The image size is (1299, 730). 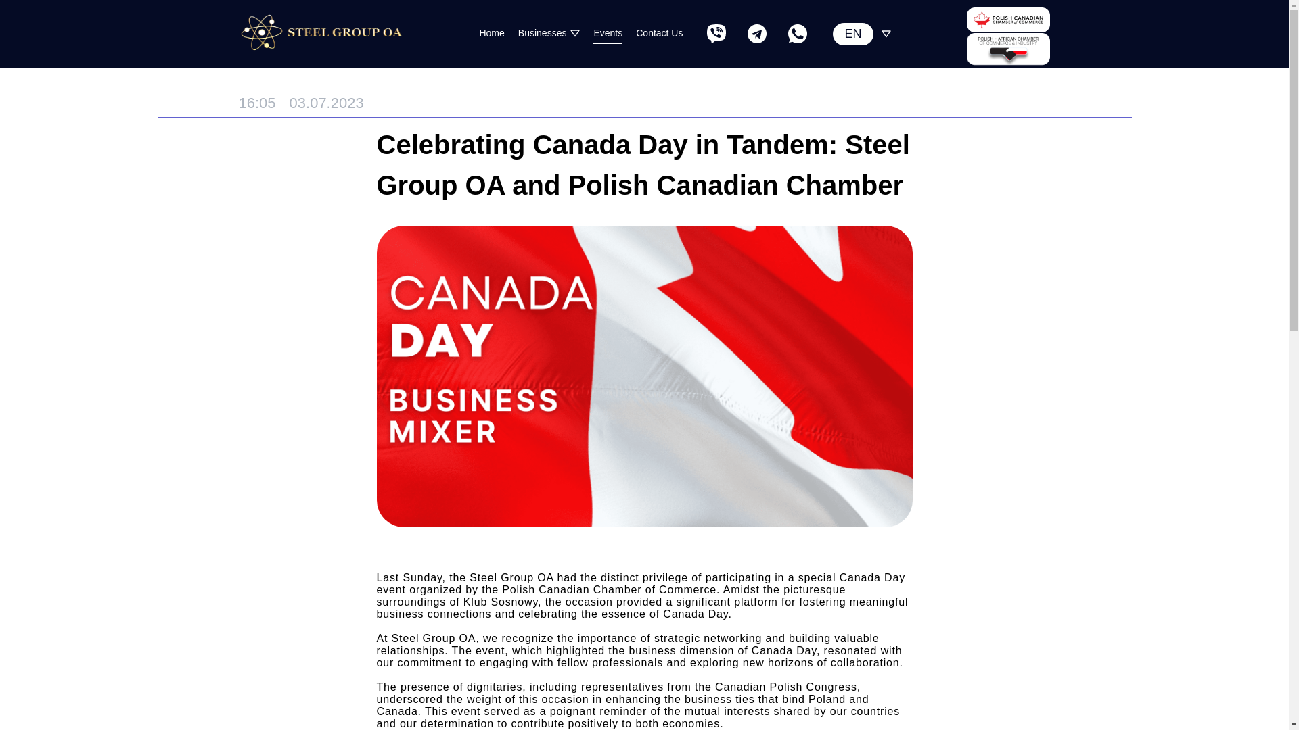 I want to click on Contact Us, so click(x=659, y=33).